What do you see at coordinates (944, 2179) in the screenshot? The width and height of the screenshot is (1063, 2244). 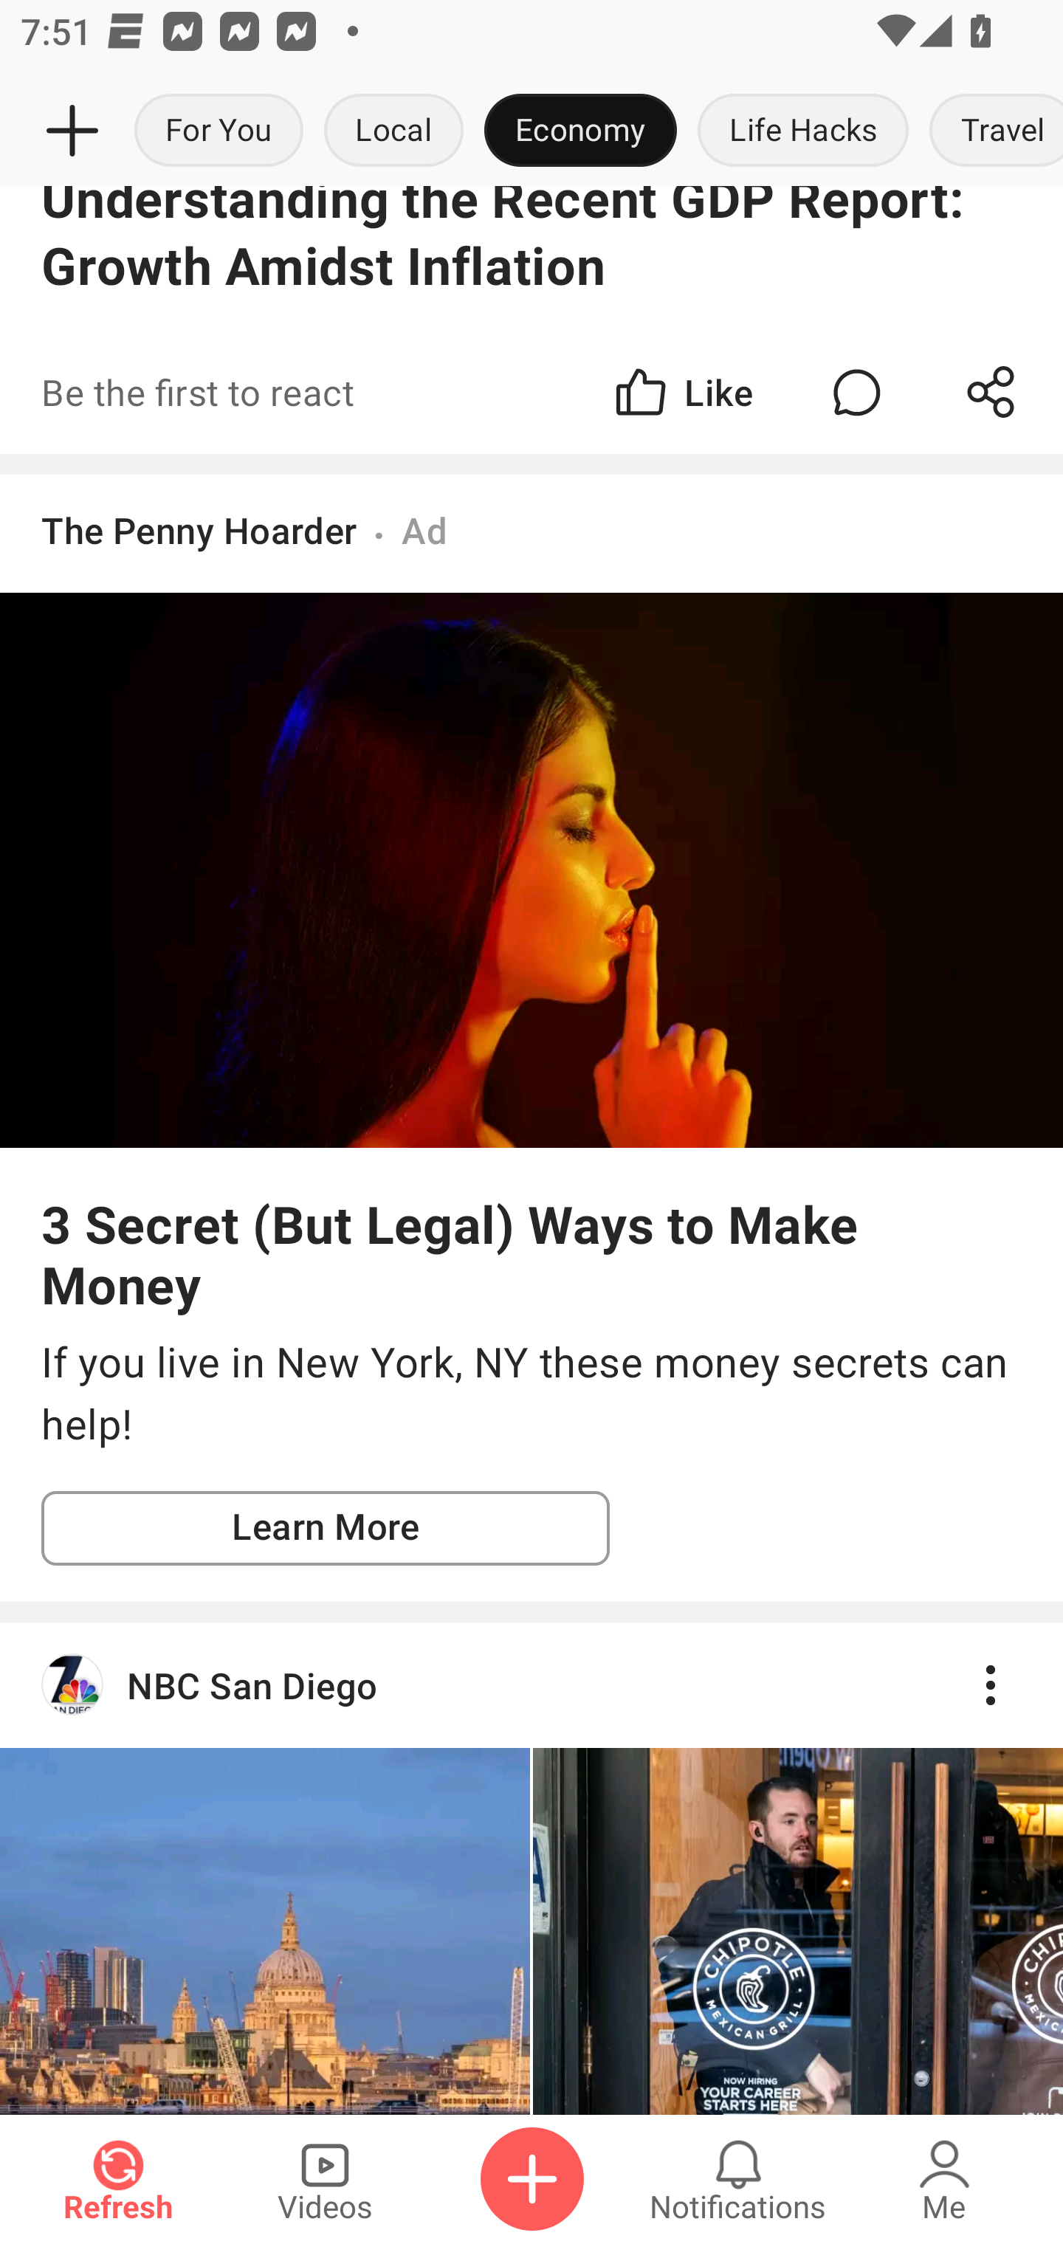 I see `Me` at bounding box center [944, 2179].